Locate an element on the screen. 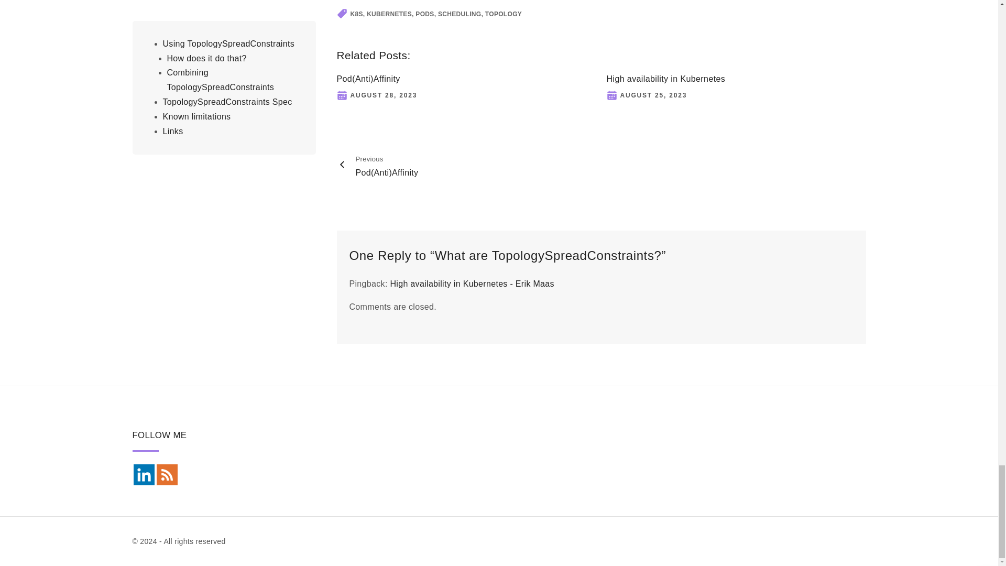  RSS feed is located at coordinates (166, 474).